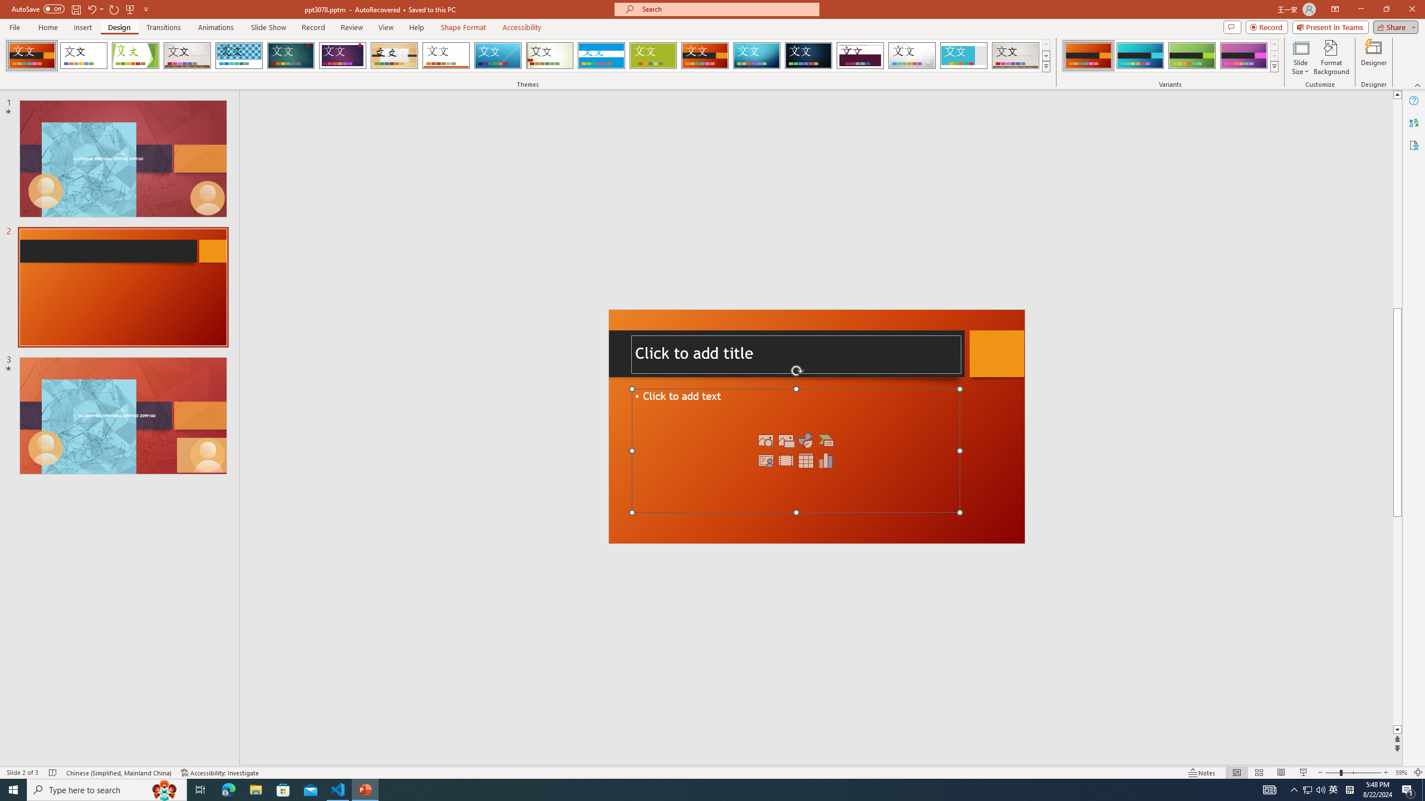  Describe the element at coordinates (912, 56) in the screenshot. I see `Droplet` at that location.